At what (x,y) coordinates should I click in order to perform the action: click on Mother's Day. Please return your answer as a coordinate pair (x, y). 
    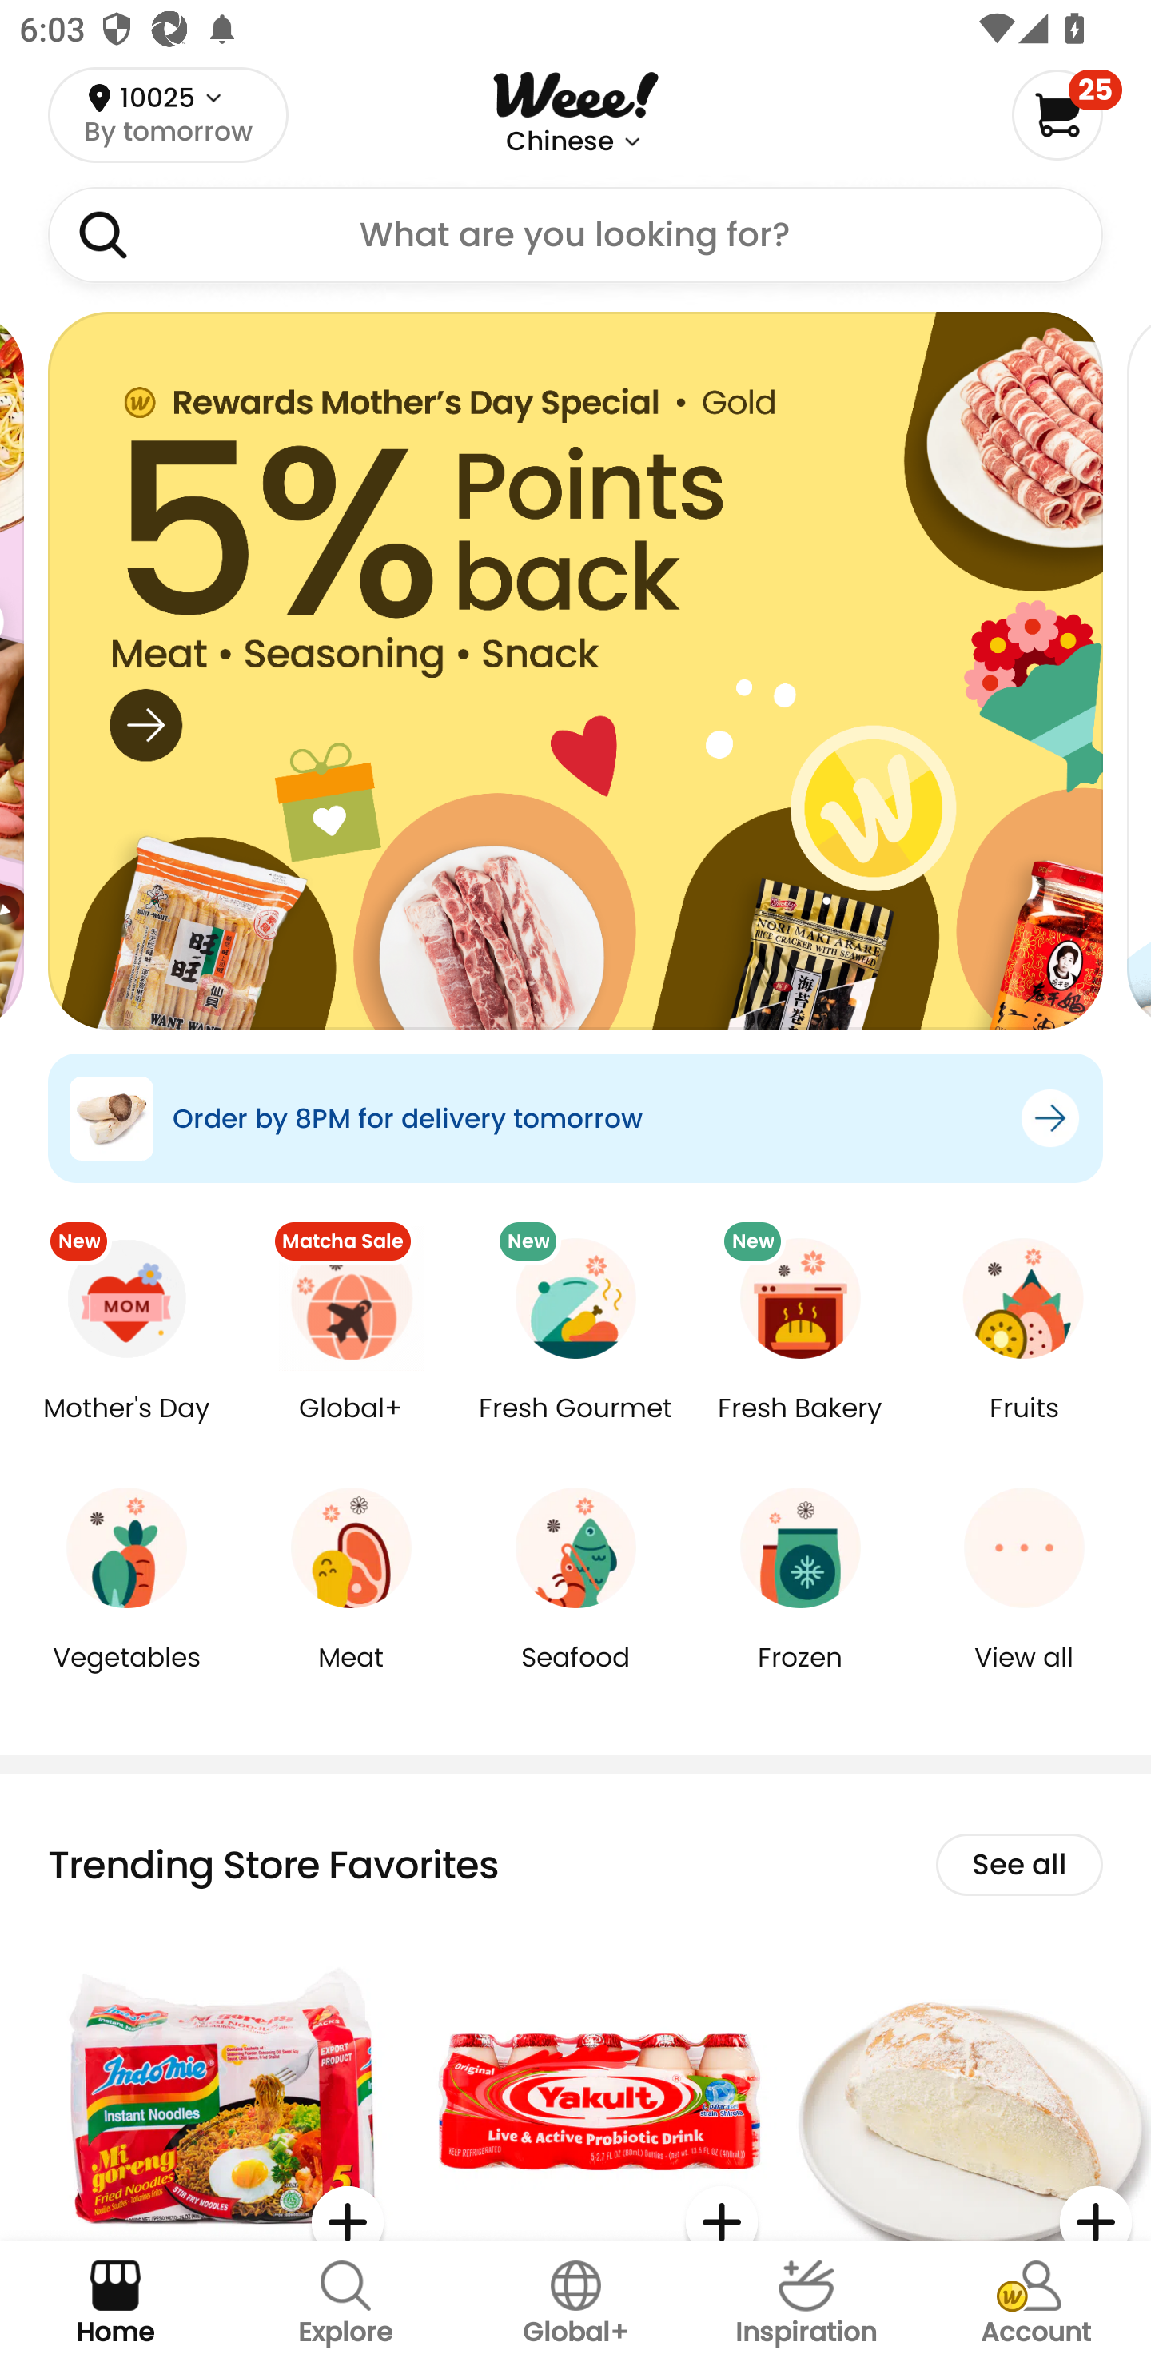
    Looking at the image, I should click on (126, 1428).